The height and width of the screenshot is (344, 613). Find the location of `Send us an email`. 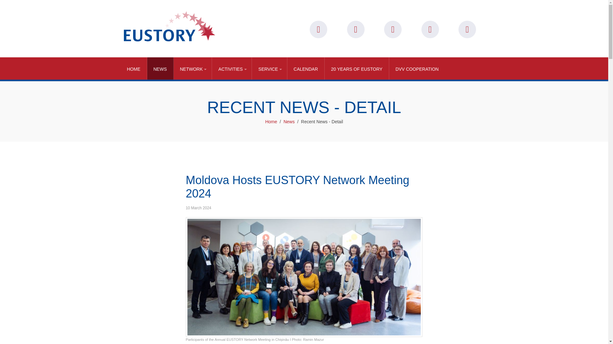

Send us an email is located at coordinates (355, 29).